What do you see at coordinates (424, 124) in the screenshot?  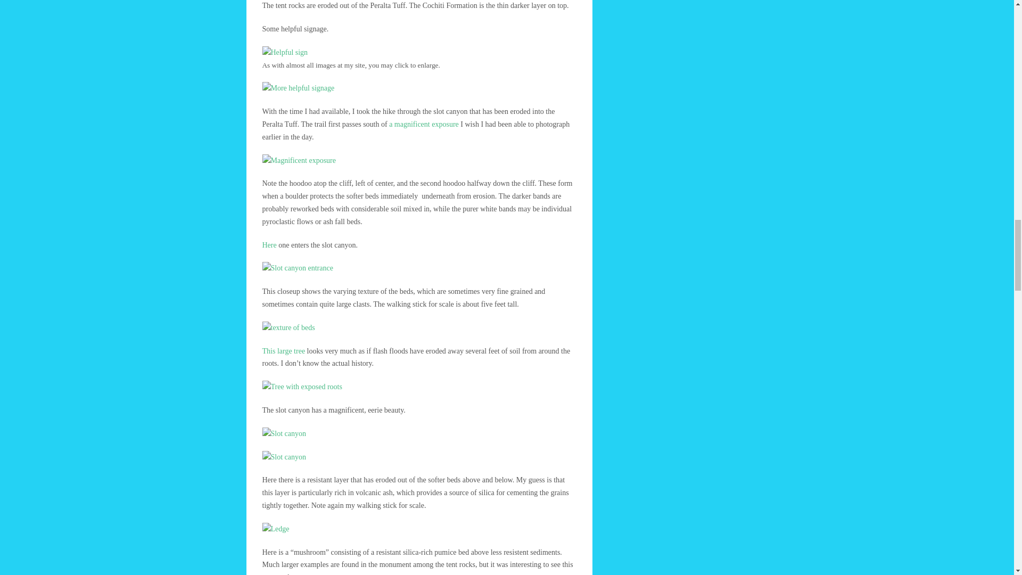 I see `a magnificent exposure` at bounding box center [424, 124].